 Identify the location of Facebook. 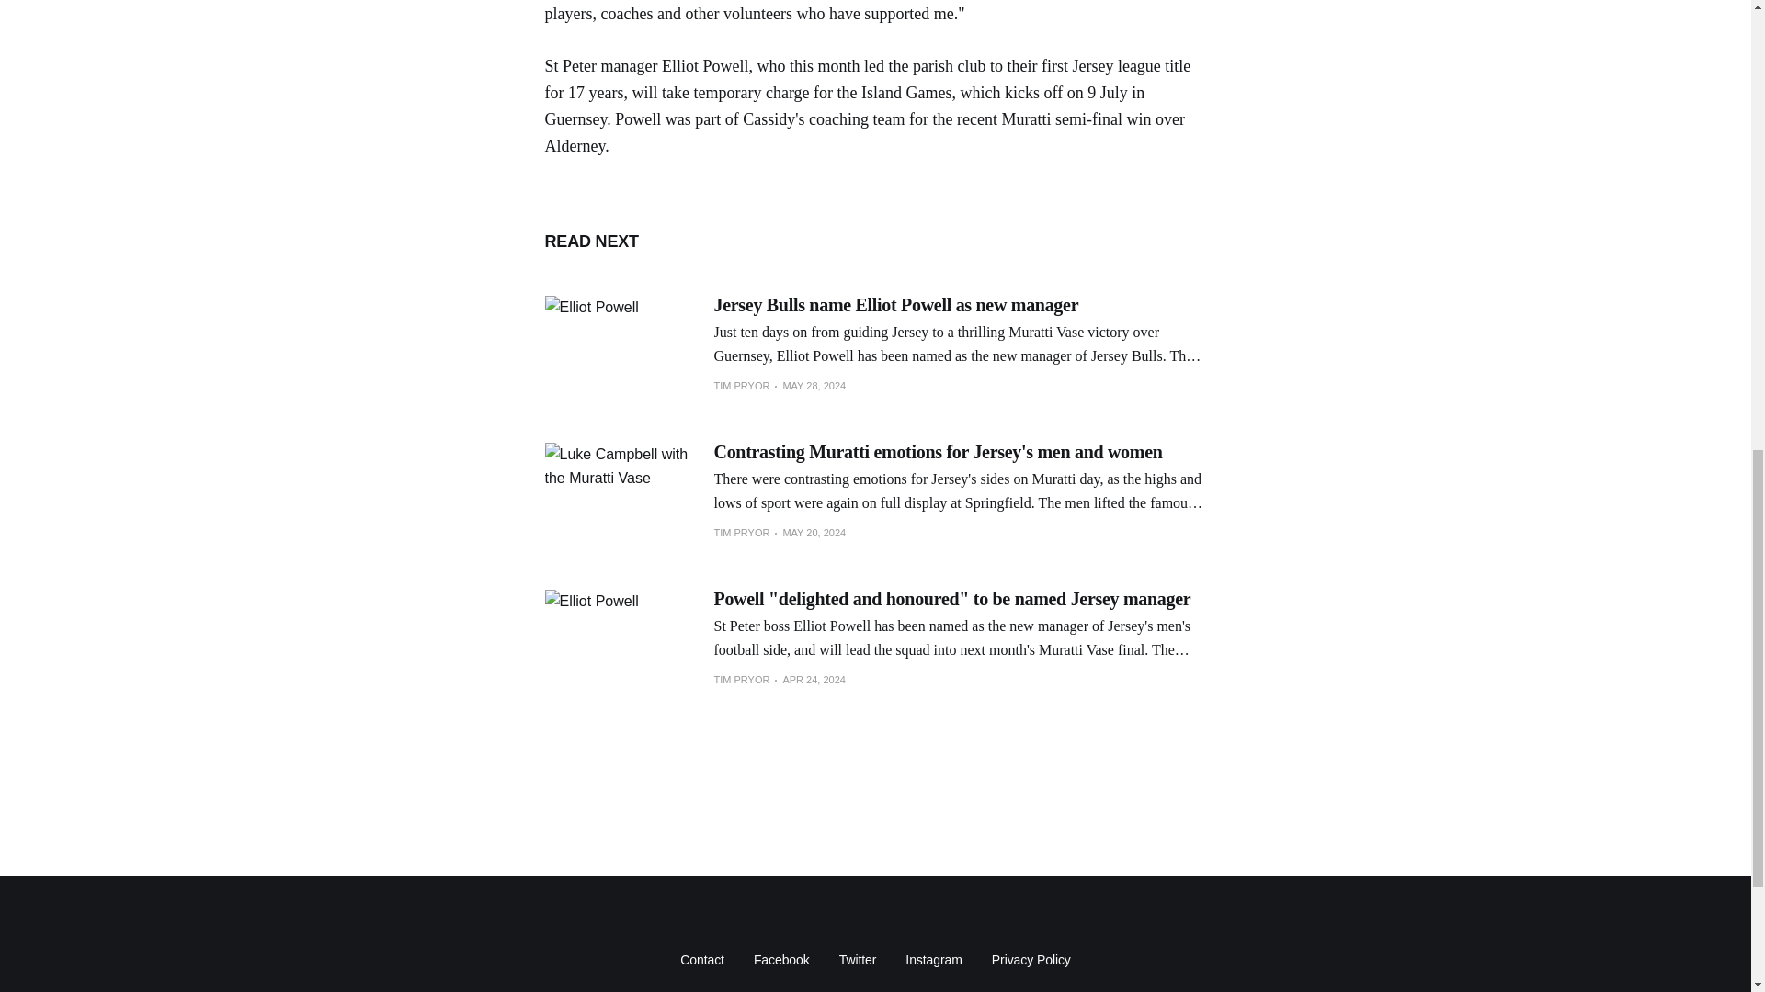
(781, 959).